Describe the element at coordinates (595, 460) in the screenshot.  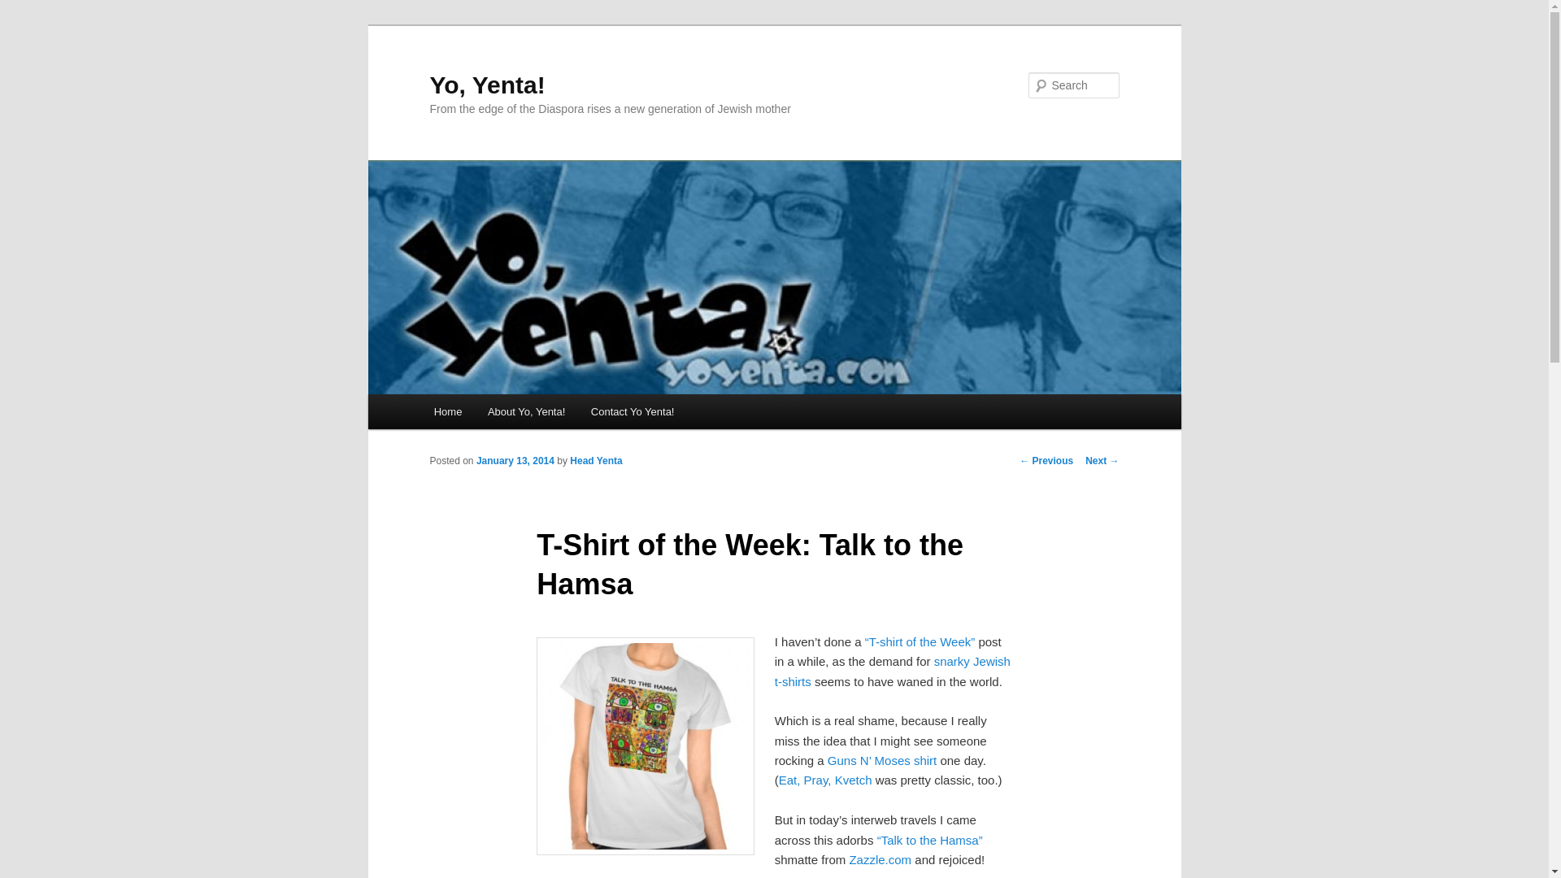
I see `Head Yenta` at that location.